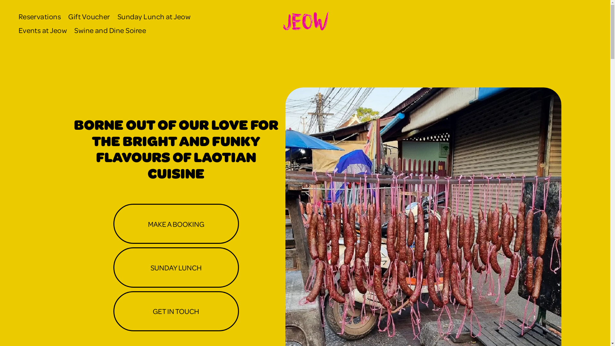  What do you see at coordinates (89, 17) in the screenshot?
I see `Gift Voucher` at bounding box center [89, 17].